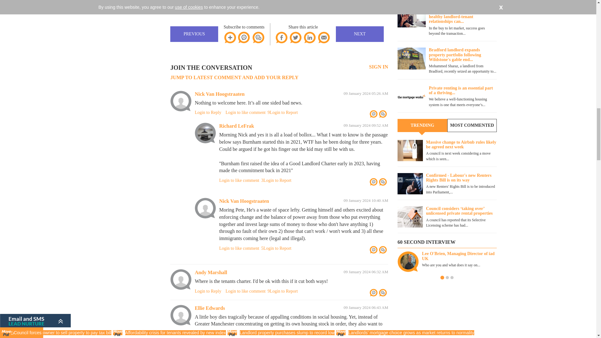 The height and width of the screenshot is (338, 601). What do you see at coordinates (324, 38) in the screenshot?
I see `Share with a friend` at bounding box center [324, 38].